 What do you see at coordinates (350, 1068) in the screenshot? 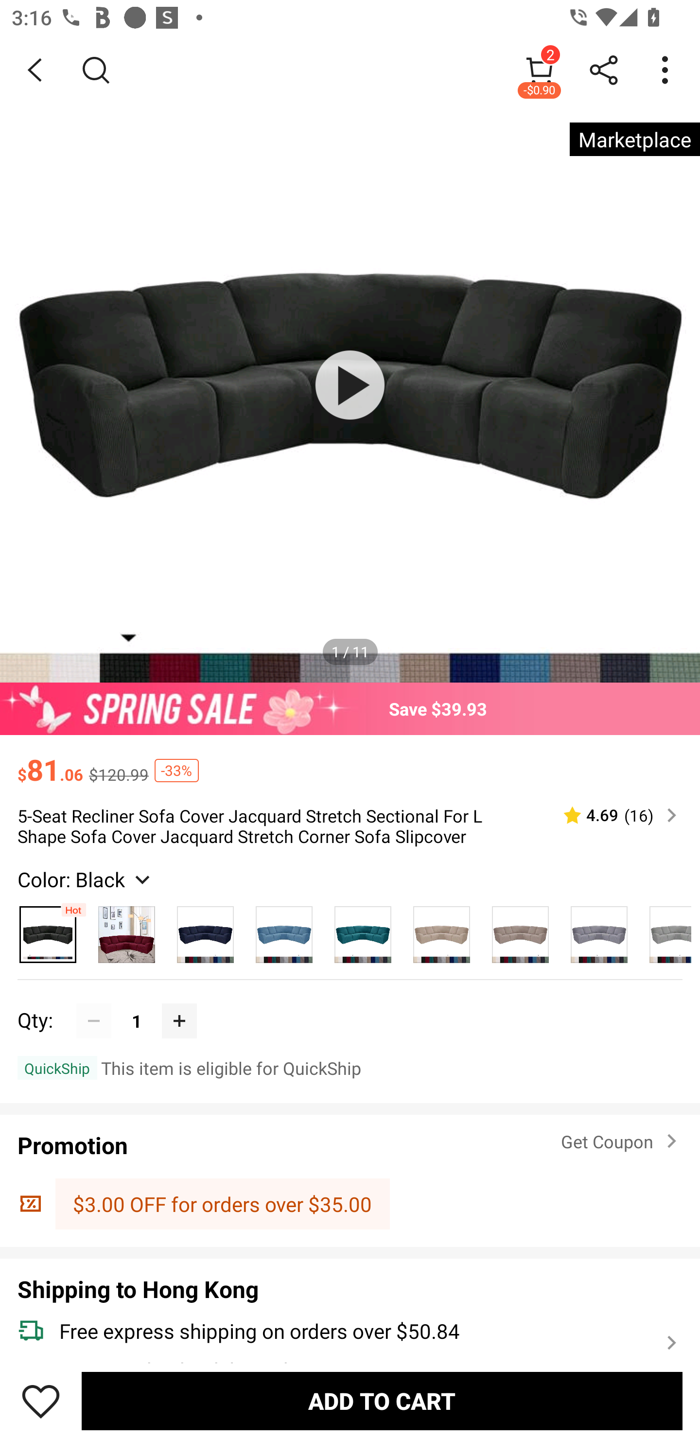
I see `  QuickShip   This item is eligible for QuickShip` at bounding box center [350, 1068].